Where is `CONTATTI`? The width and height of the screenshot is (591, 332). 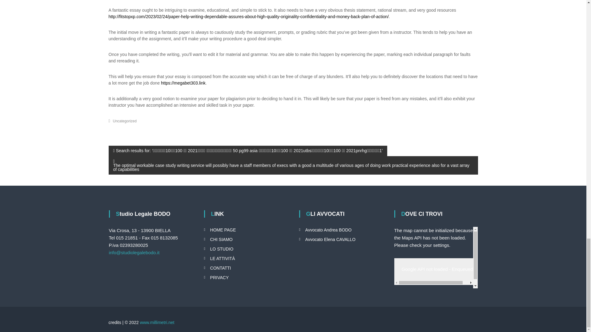
CONTATTI is located at coordinates (220, 268).